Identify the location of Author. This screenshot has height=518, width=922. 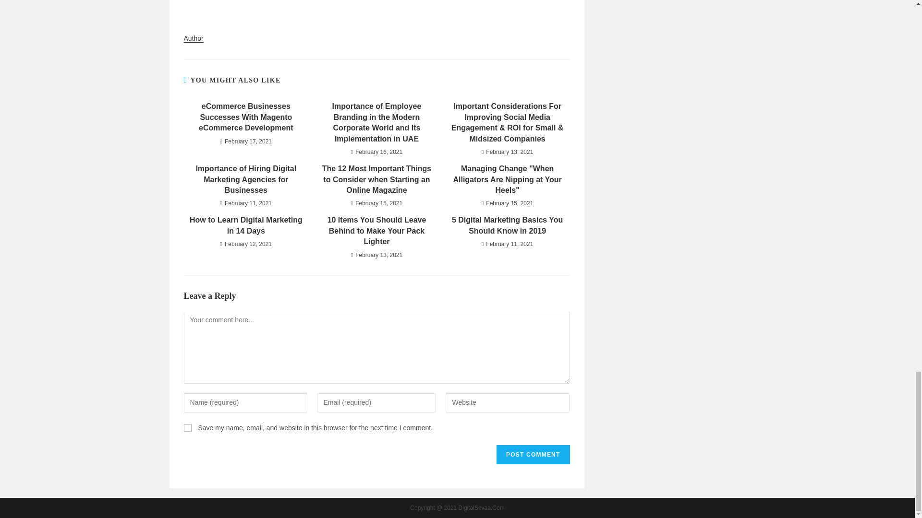
(193, 38).